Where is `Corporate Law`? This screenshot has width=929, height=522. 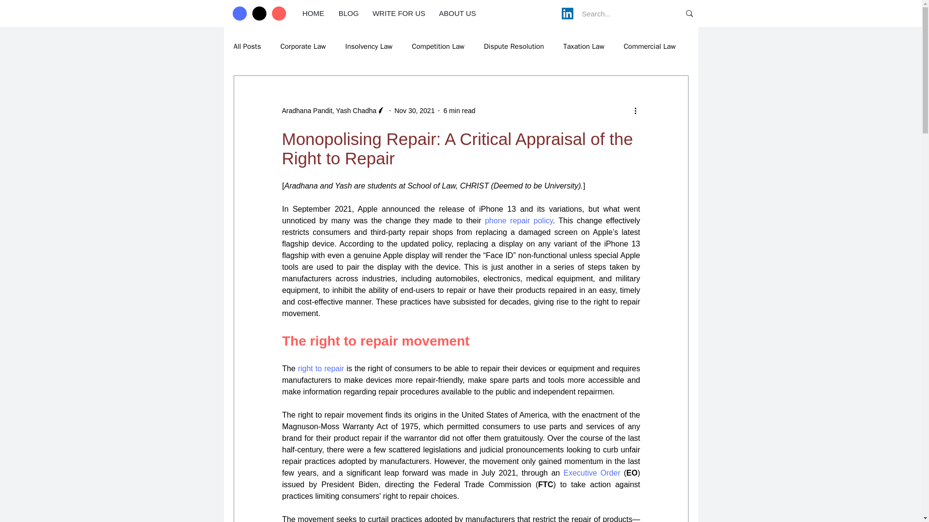
Corporate Law is located at coordinates (303, 46).